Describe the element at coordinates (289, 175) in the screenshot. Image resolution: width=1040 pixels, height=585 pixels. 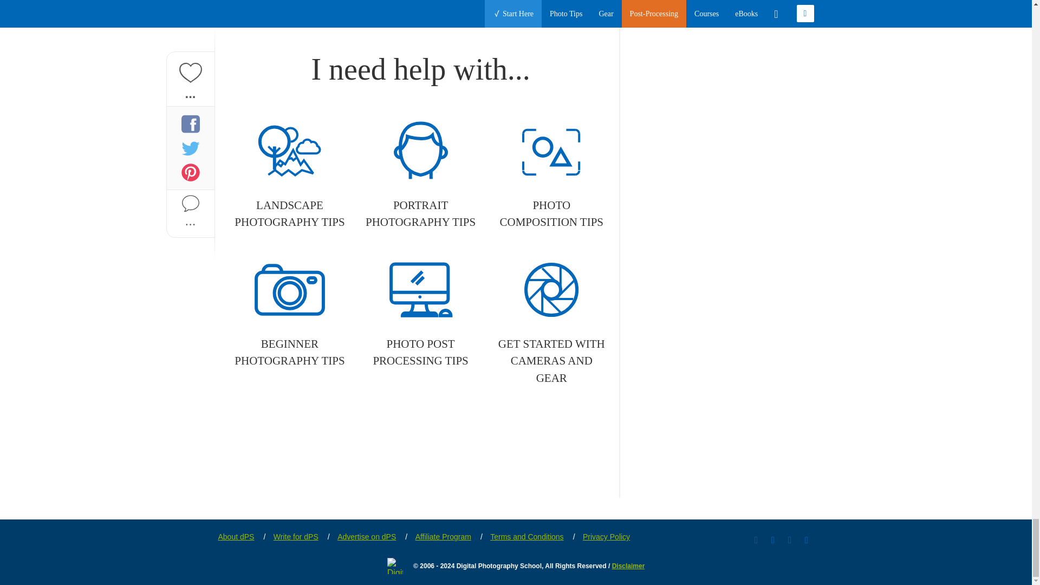
I see `Landscape Photography Tips` at that location.